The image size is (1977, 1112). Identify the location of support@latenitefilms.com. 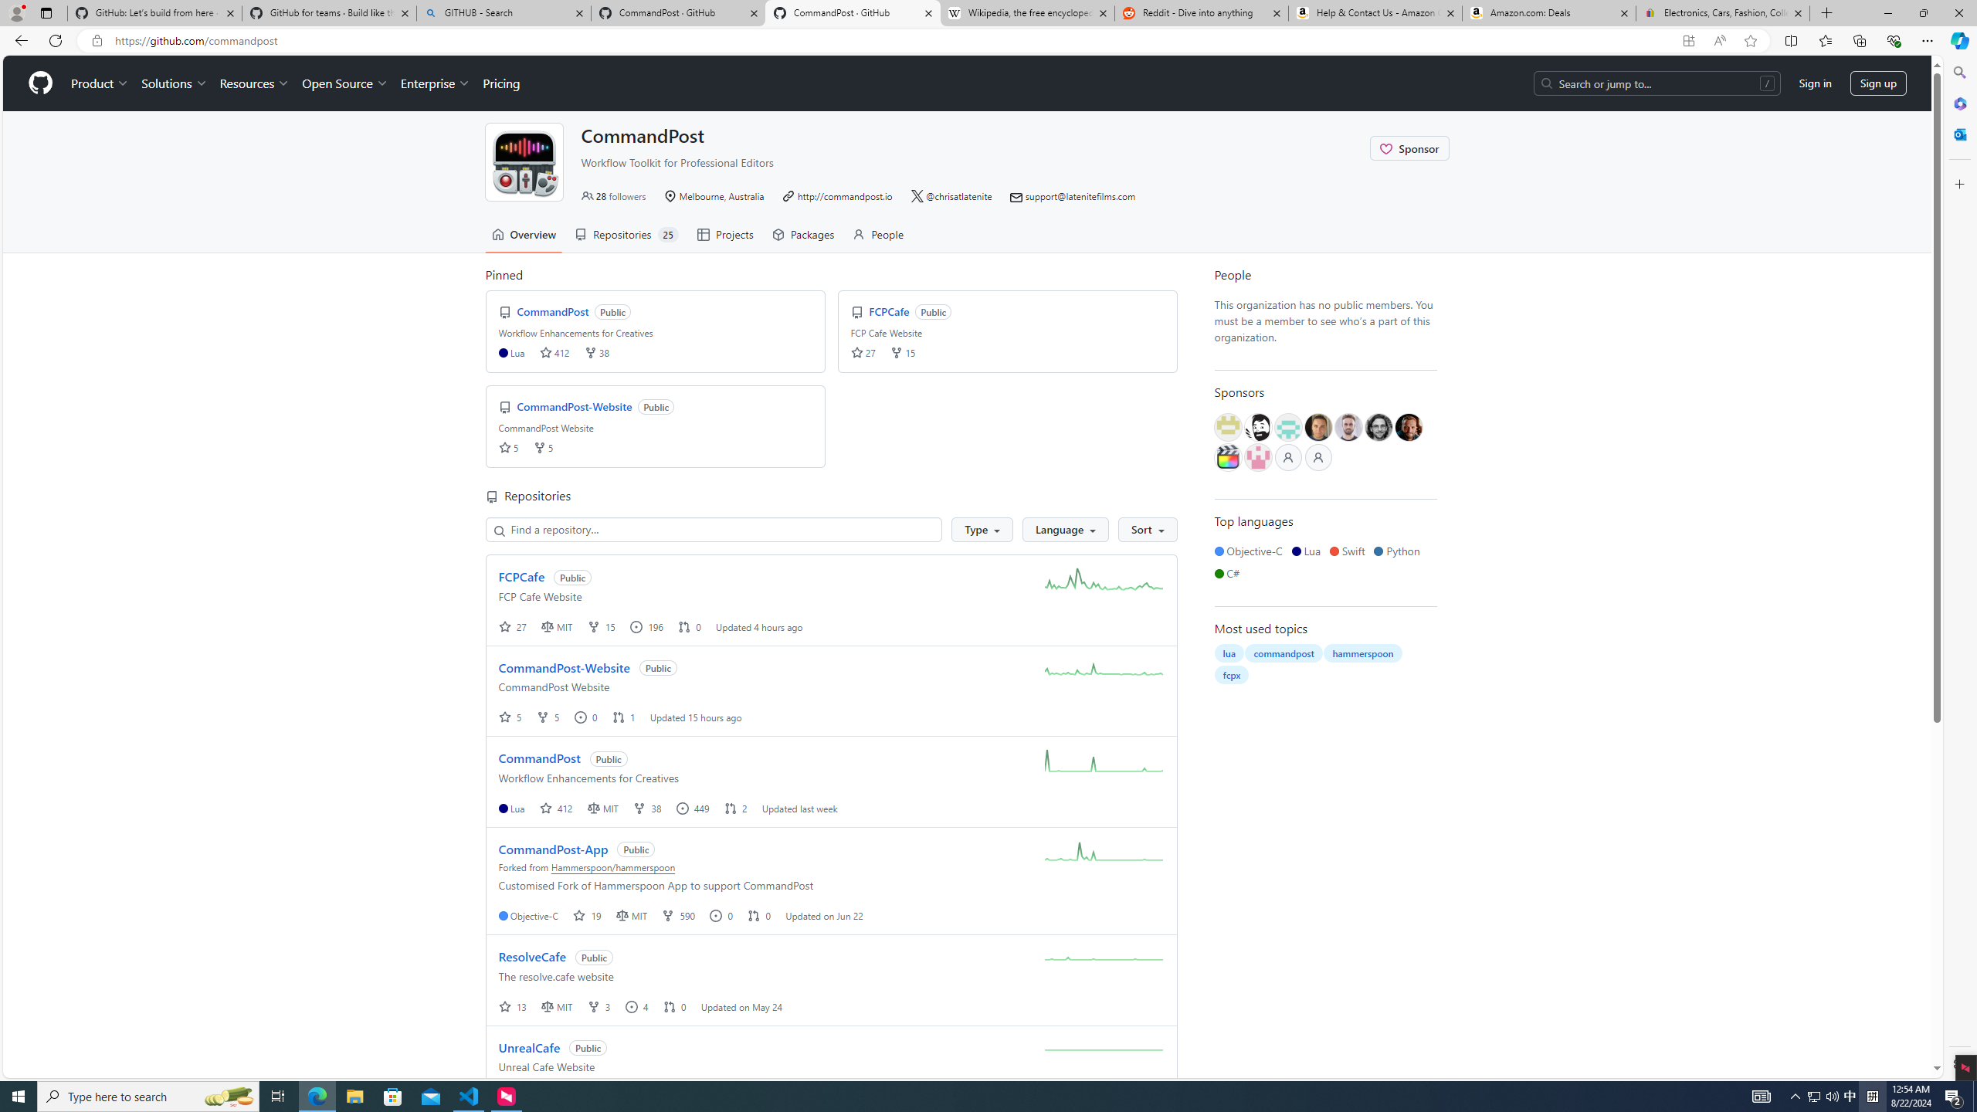
(1073, 196).